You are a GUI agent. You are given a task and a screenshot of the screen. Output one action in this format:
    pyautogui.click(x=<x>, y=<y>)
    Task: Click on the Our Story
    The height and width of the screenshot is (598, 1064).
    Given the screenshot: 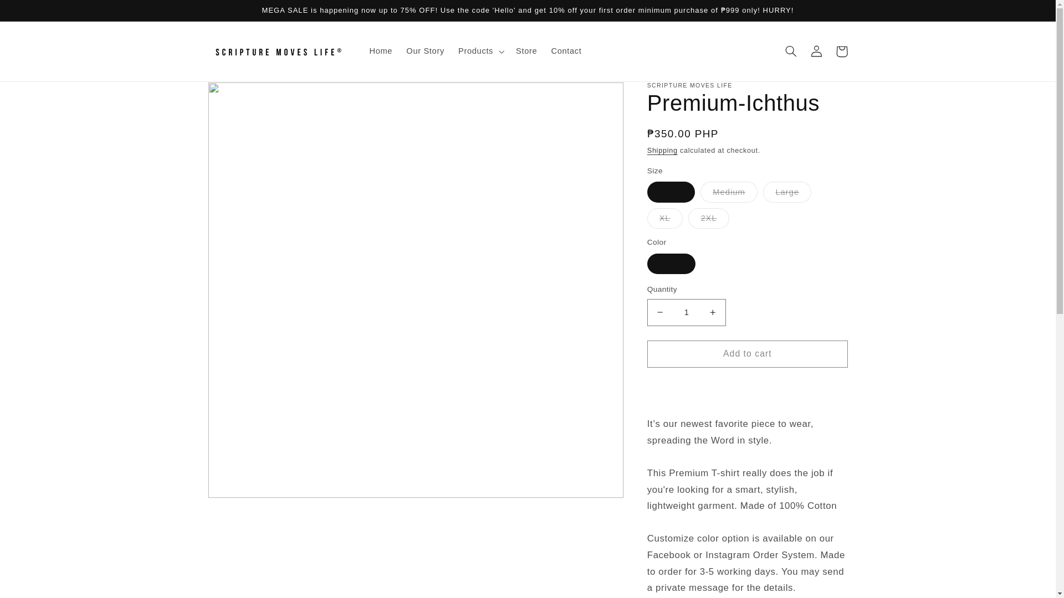 What is the action you would take?
    pyautogui.click(x=426, y=51)
    